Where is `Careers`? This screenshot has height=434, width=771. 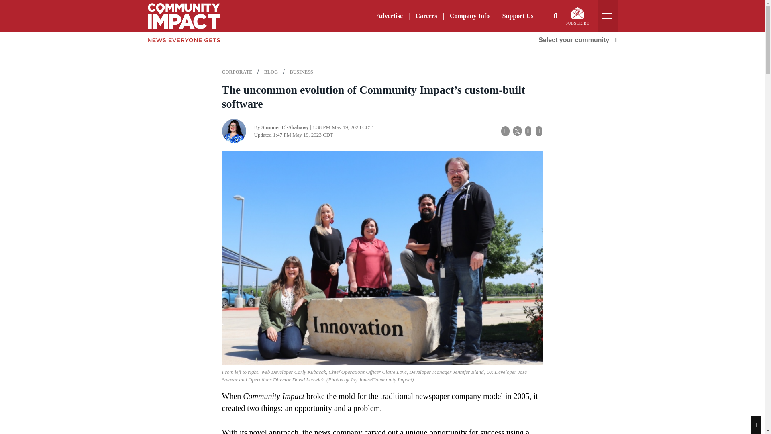 Careers is located at coordinates (426, 16).